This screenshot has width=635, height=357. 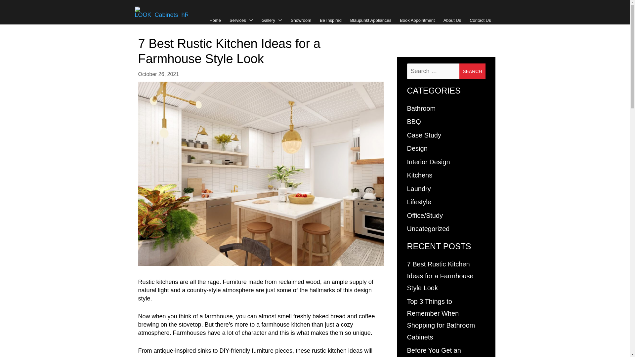 What do you see at coordinates (421, 108) in the screenshot?
I see `Bathroom` at bounding box center [421, 108].